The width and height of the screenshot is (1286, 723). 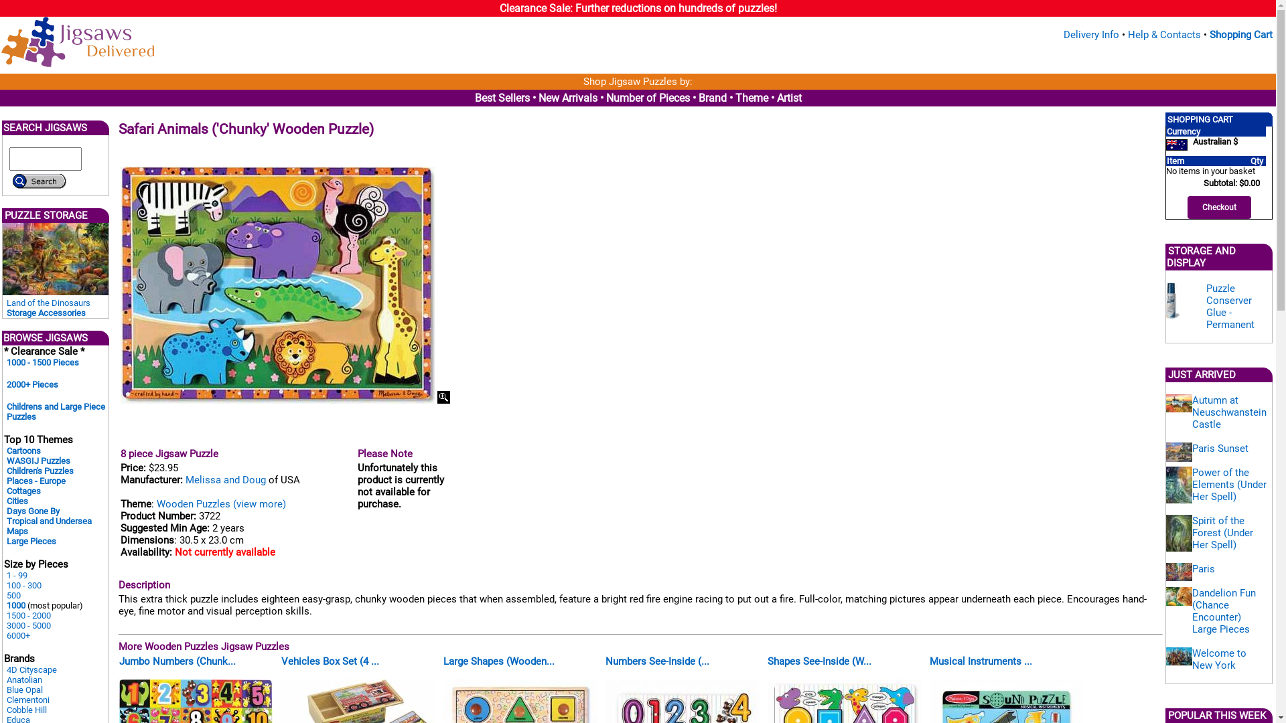 What do you see at coordinates (17, 501) in the screenshot?
I see `Cities` at bounding box center [17, 501].